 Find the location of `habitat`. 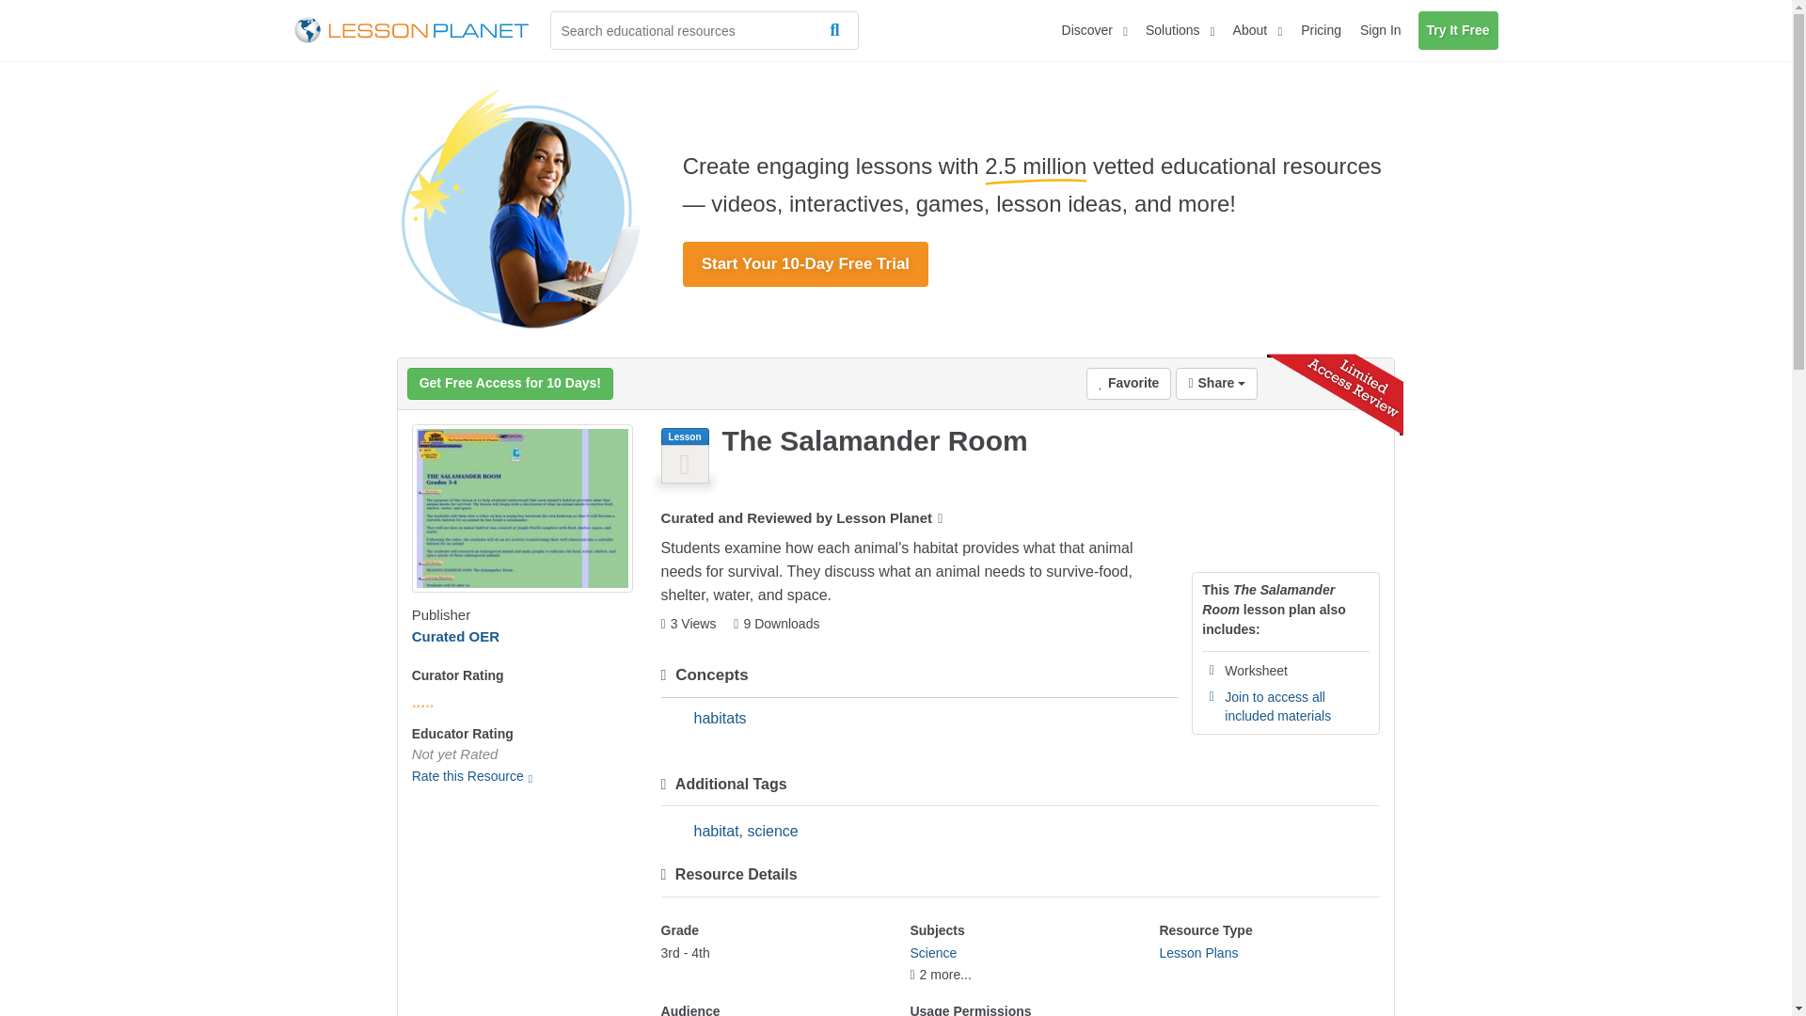

habitat is located at coordinates (716, 831).